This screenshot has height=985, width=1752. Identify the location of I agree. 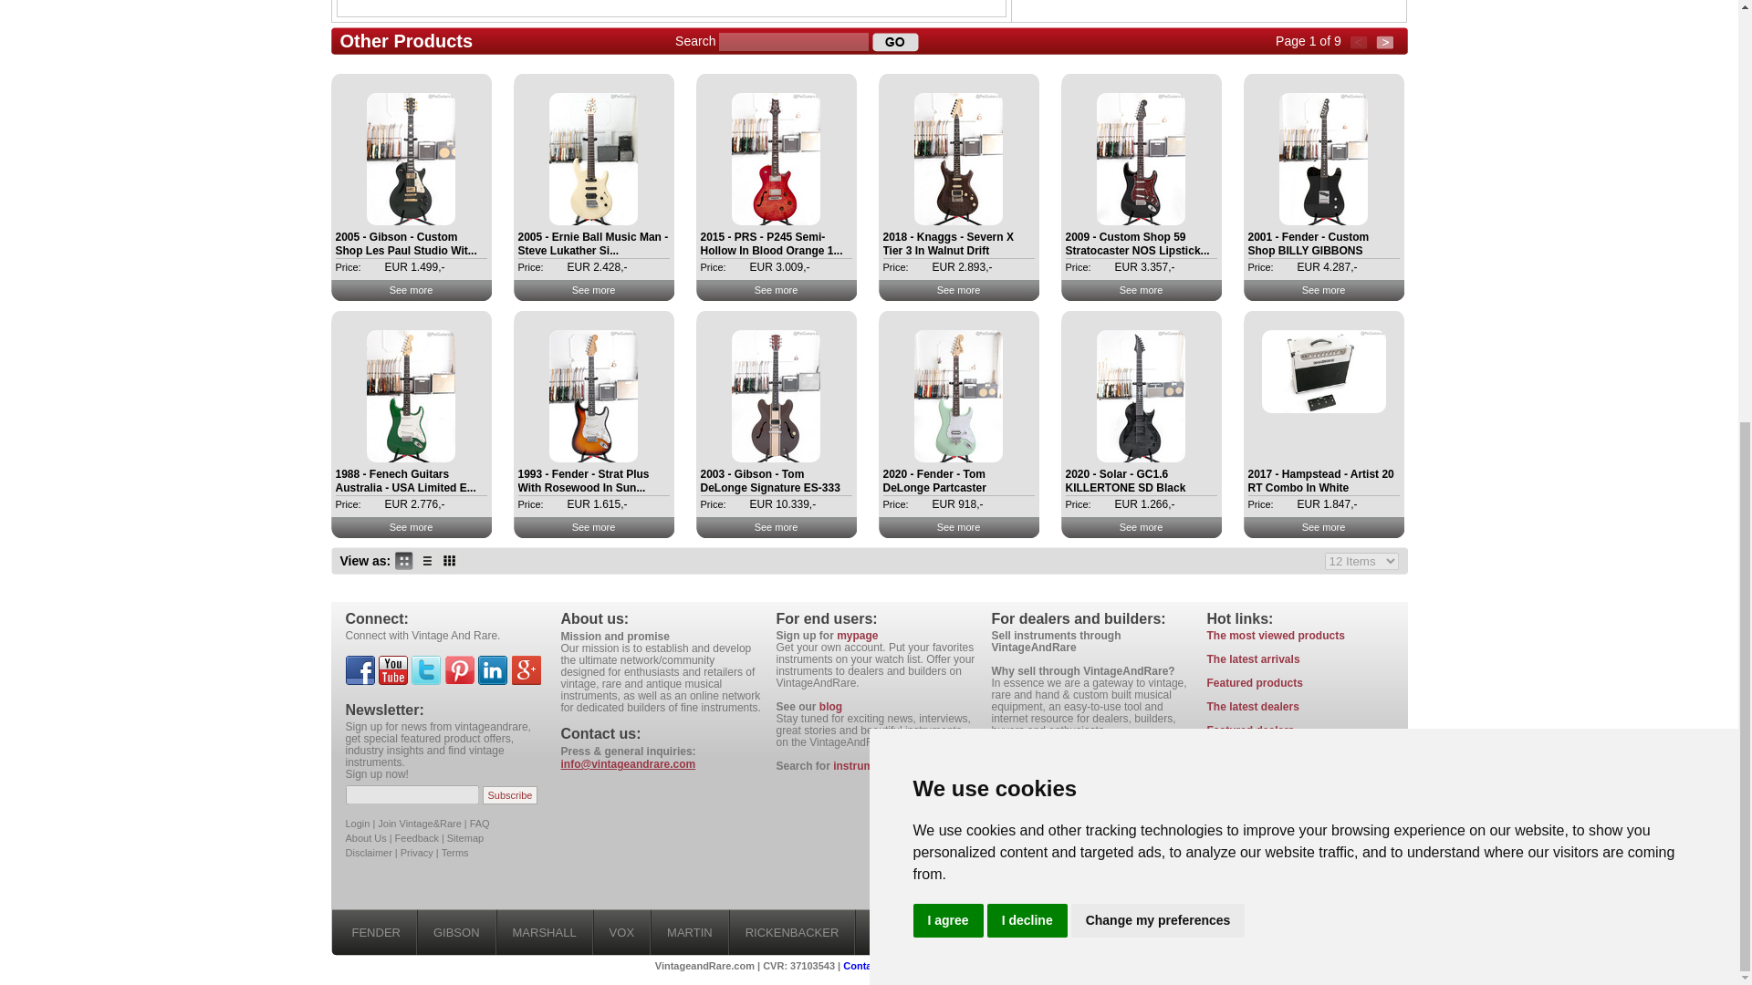
(947, 188).